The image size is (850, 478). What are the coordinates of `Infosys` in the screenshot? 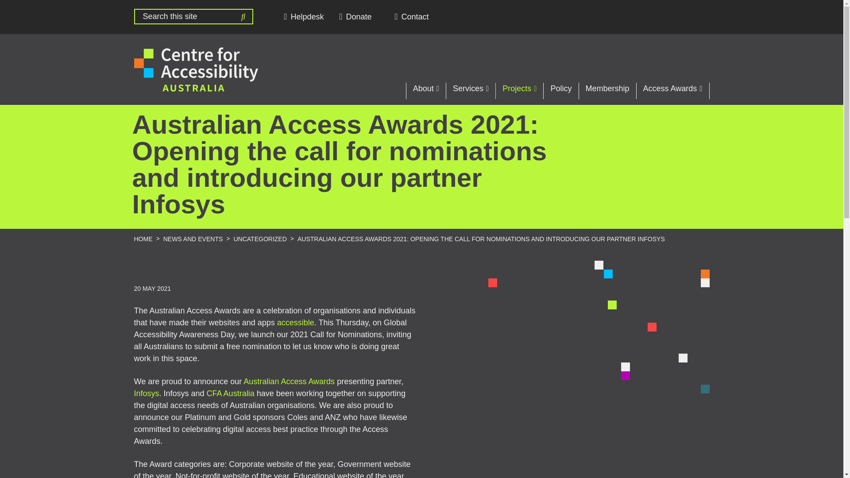 It's located at (146, 394).